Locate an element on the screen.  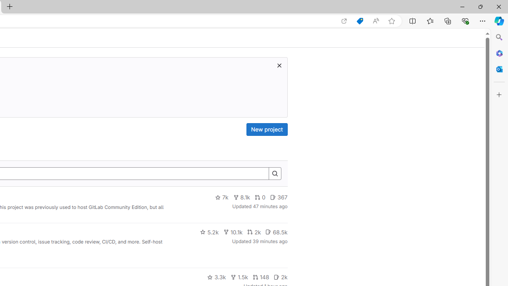
2k is located at coordinates (280, 277).